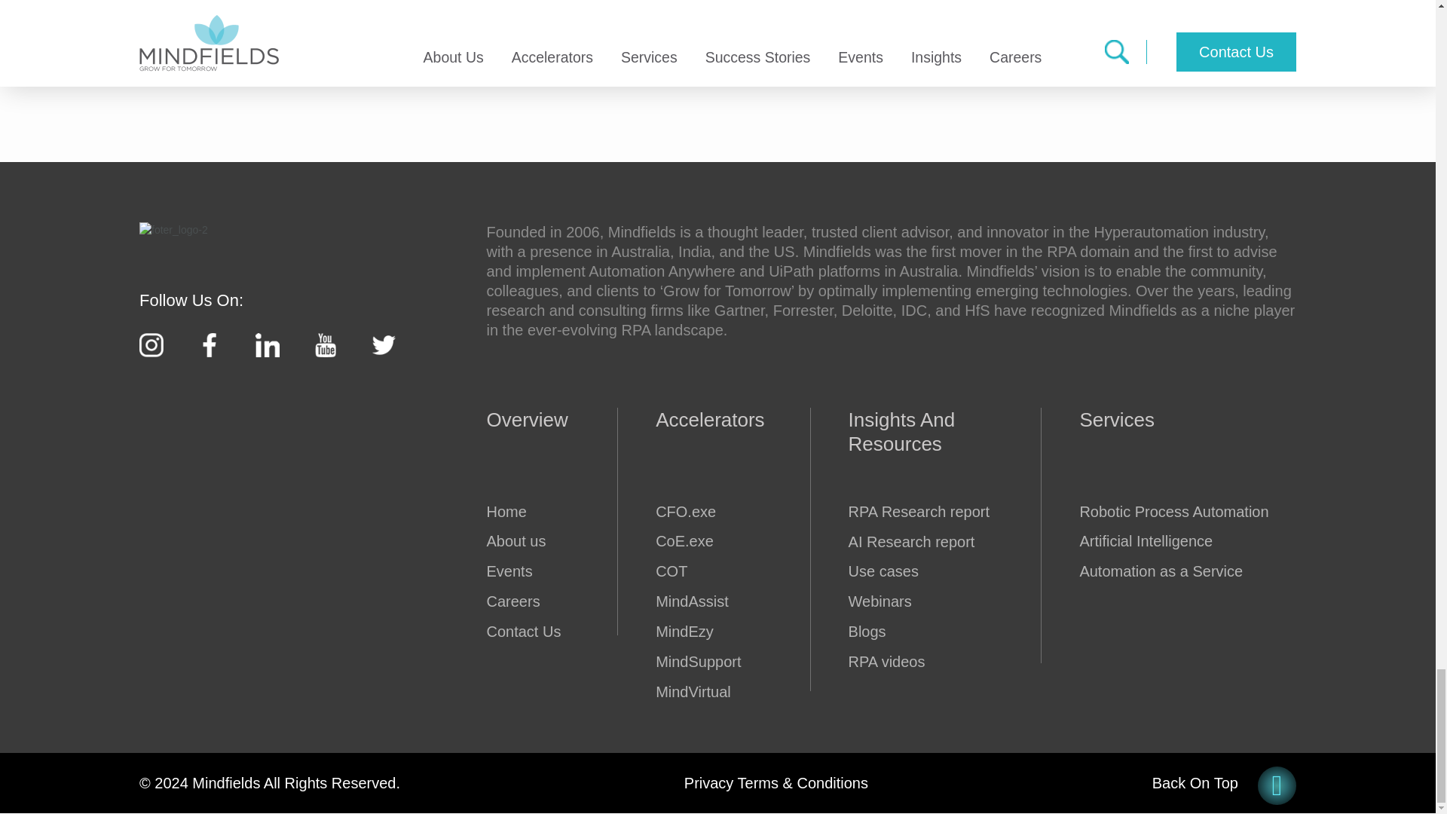  What do you see at coordinates (523, 601) in the screenshot?
I see `Career` at bounding box center [523, 601].